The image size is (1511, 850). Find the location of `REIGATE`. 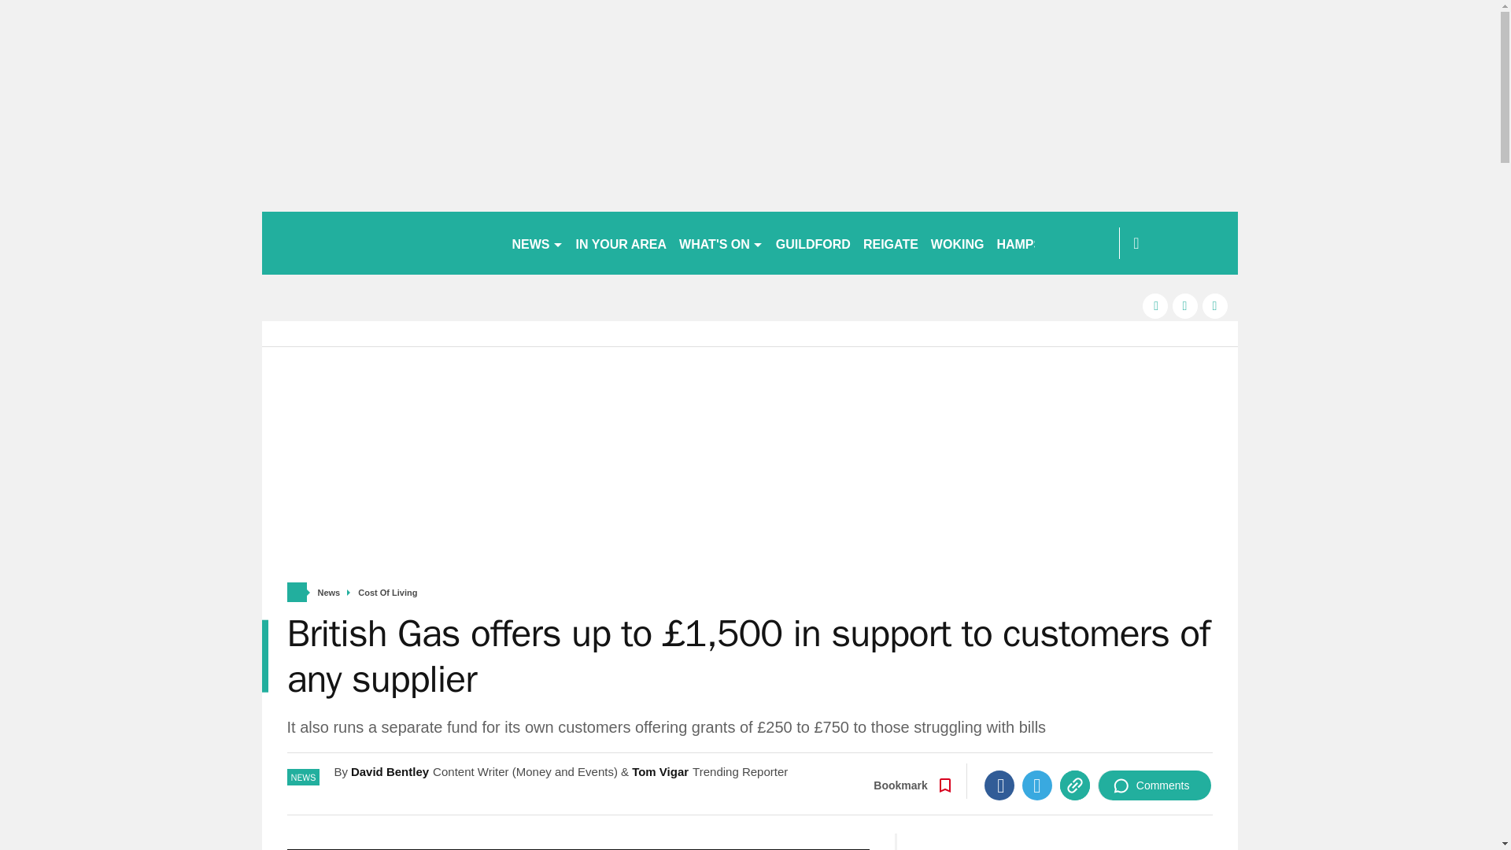

REIGATE is located at coordinates (891, 242).